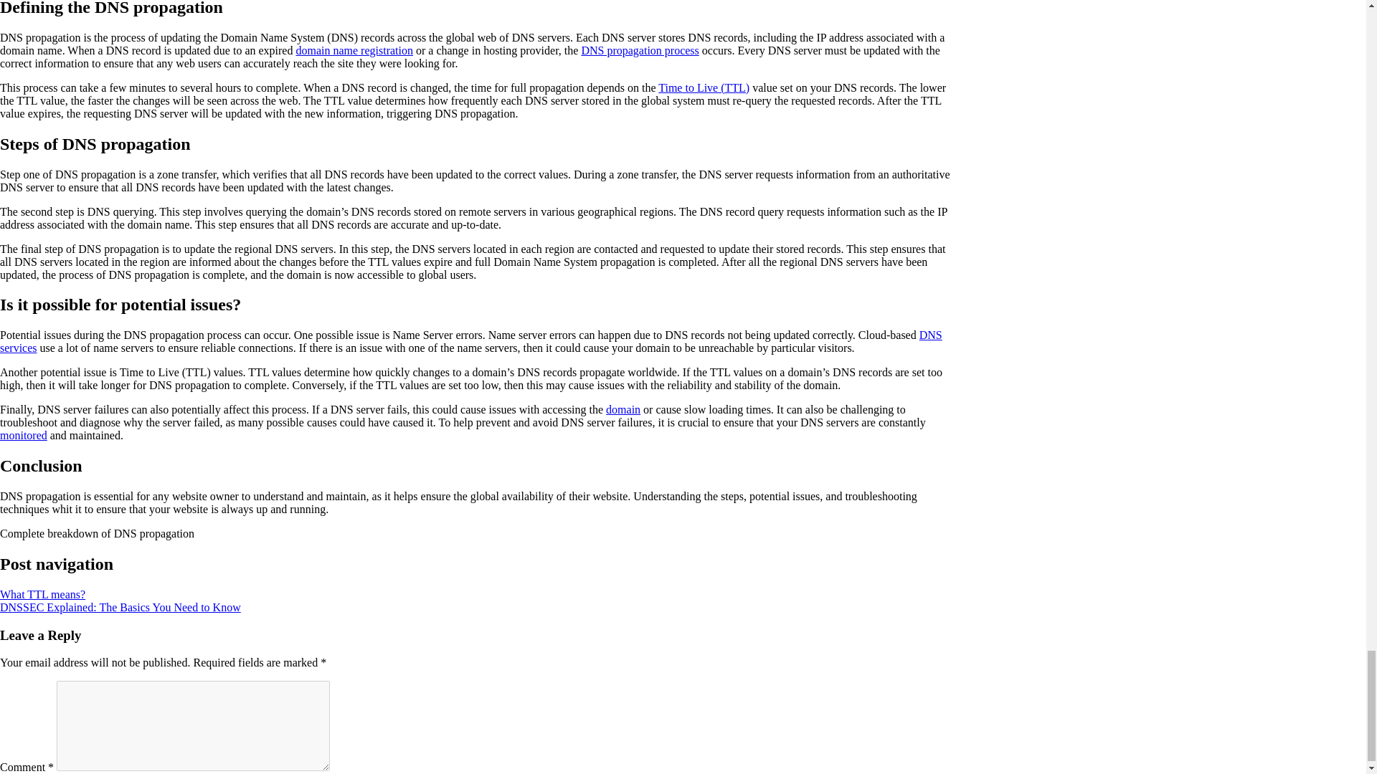 This screenshot has height=774, width=1377. Describe the element at coordinates (354, 50) in the screenshot. I see `domain name registration` at that location.